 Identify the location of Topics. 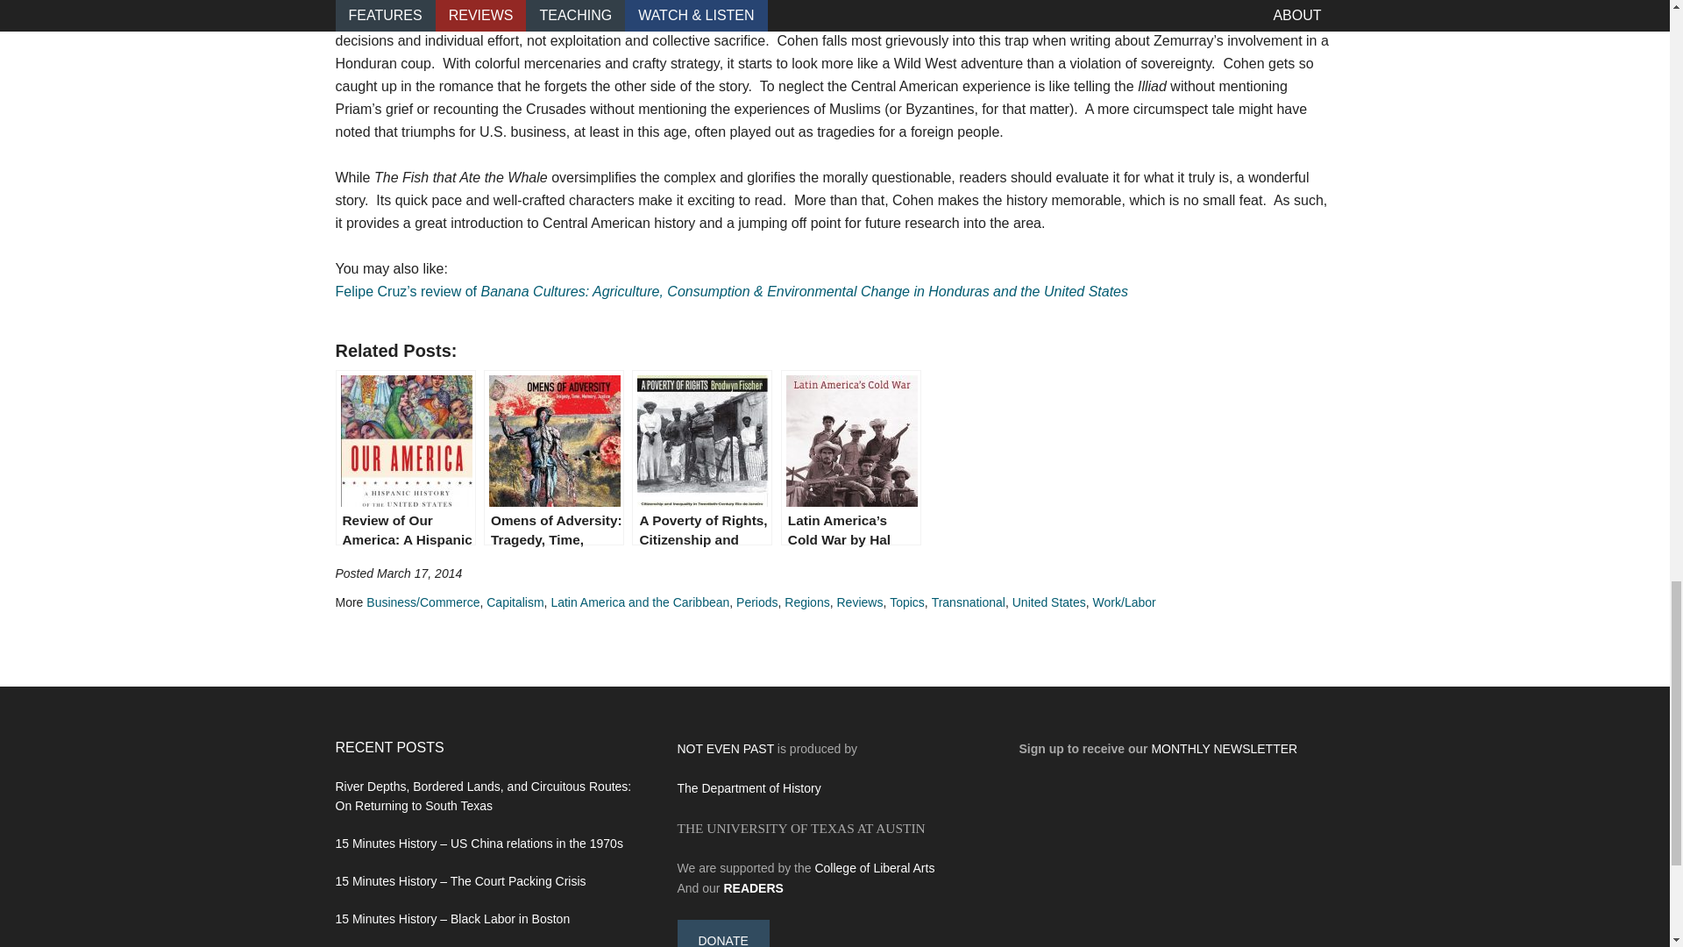
(906, 602).